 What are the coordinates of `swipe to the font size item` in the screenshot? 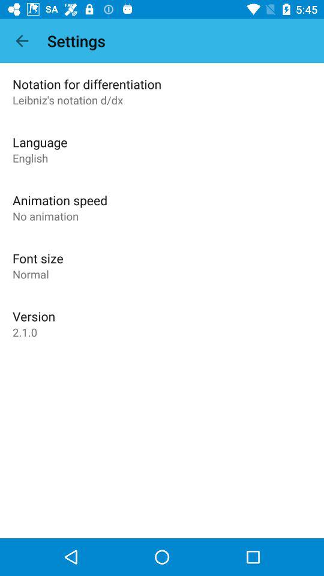 It's located at (38, 258).